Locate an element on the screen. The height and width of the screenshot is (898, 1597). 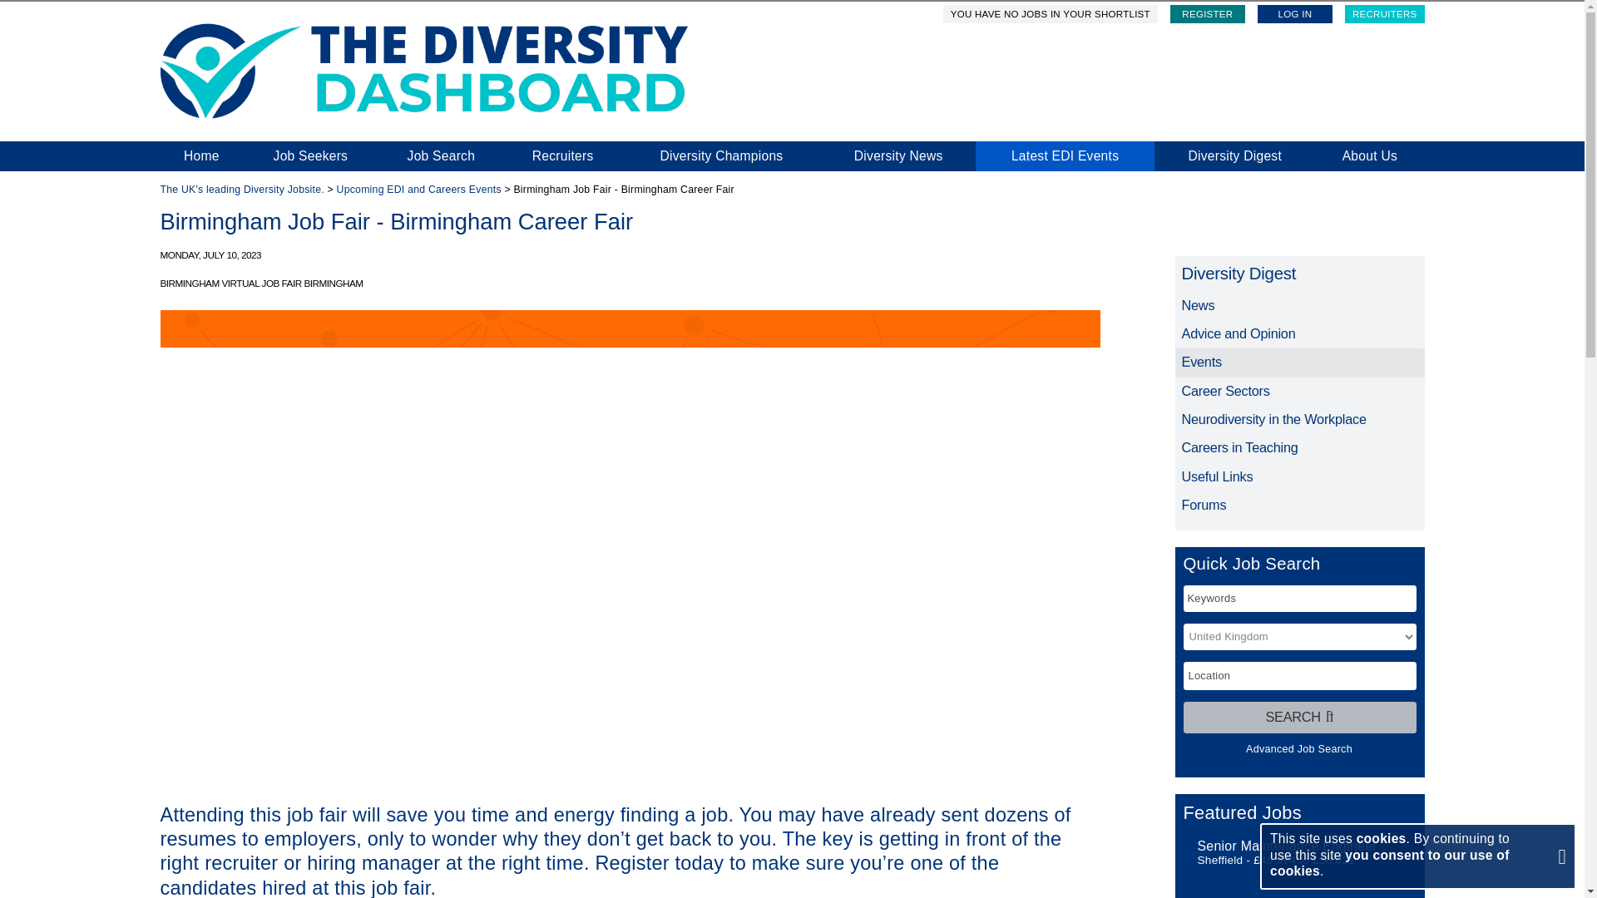
Diversity News is located at coordinates (898, 156).